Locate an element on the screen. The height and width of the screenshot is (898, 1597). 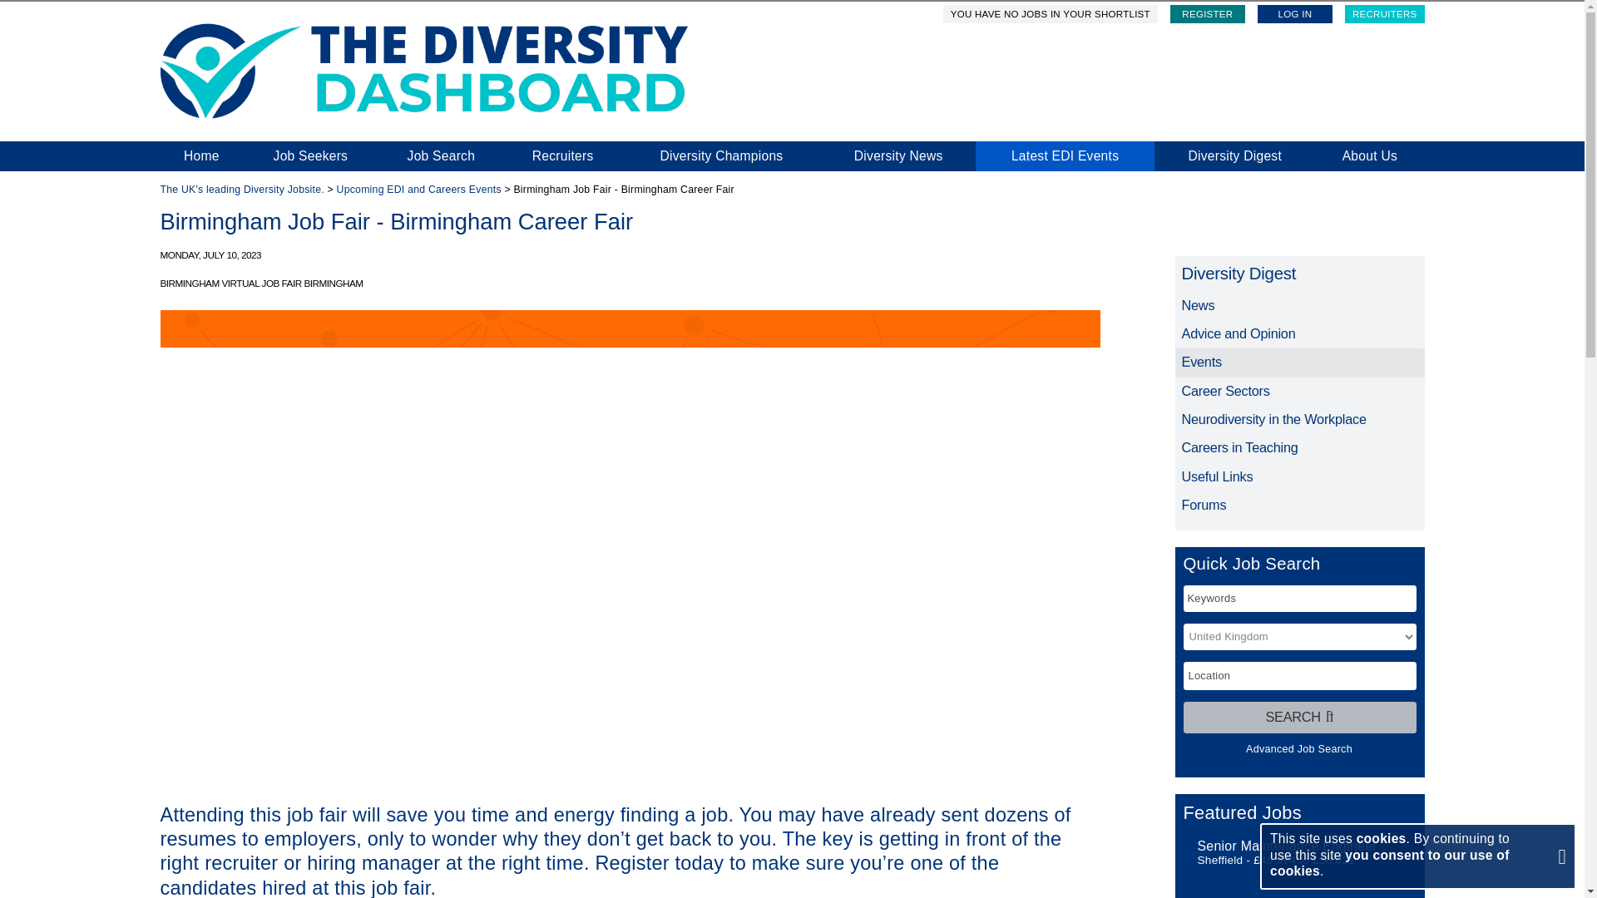
Diversity News is located at coordinates (898, 156).